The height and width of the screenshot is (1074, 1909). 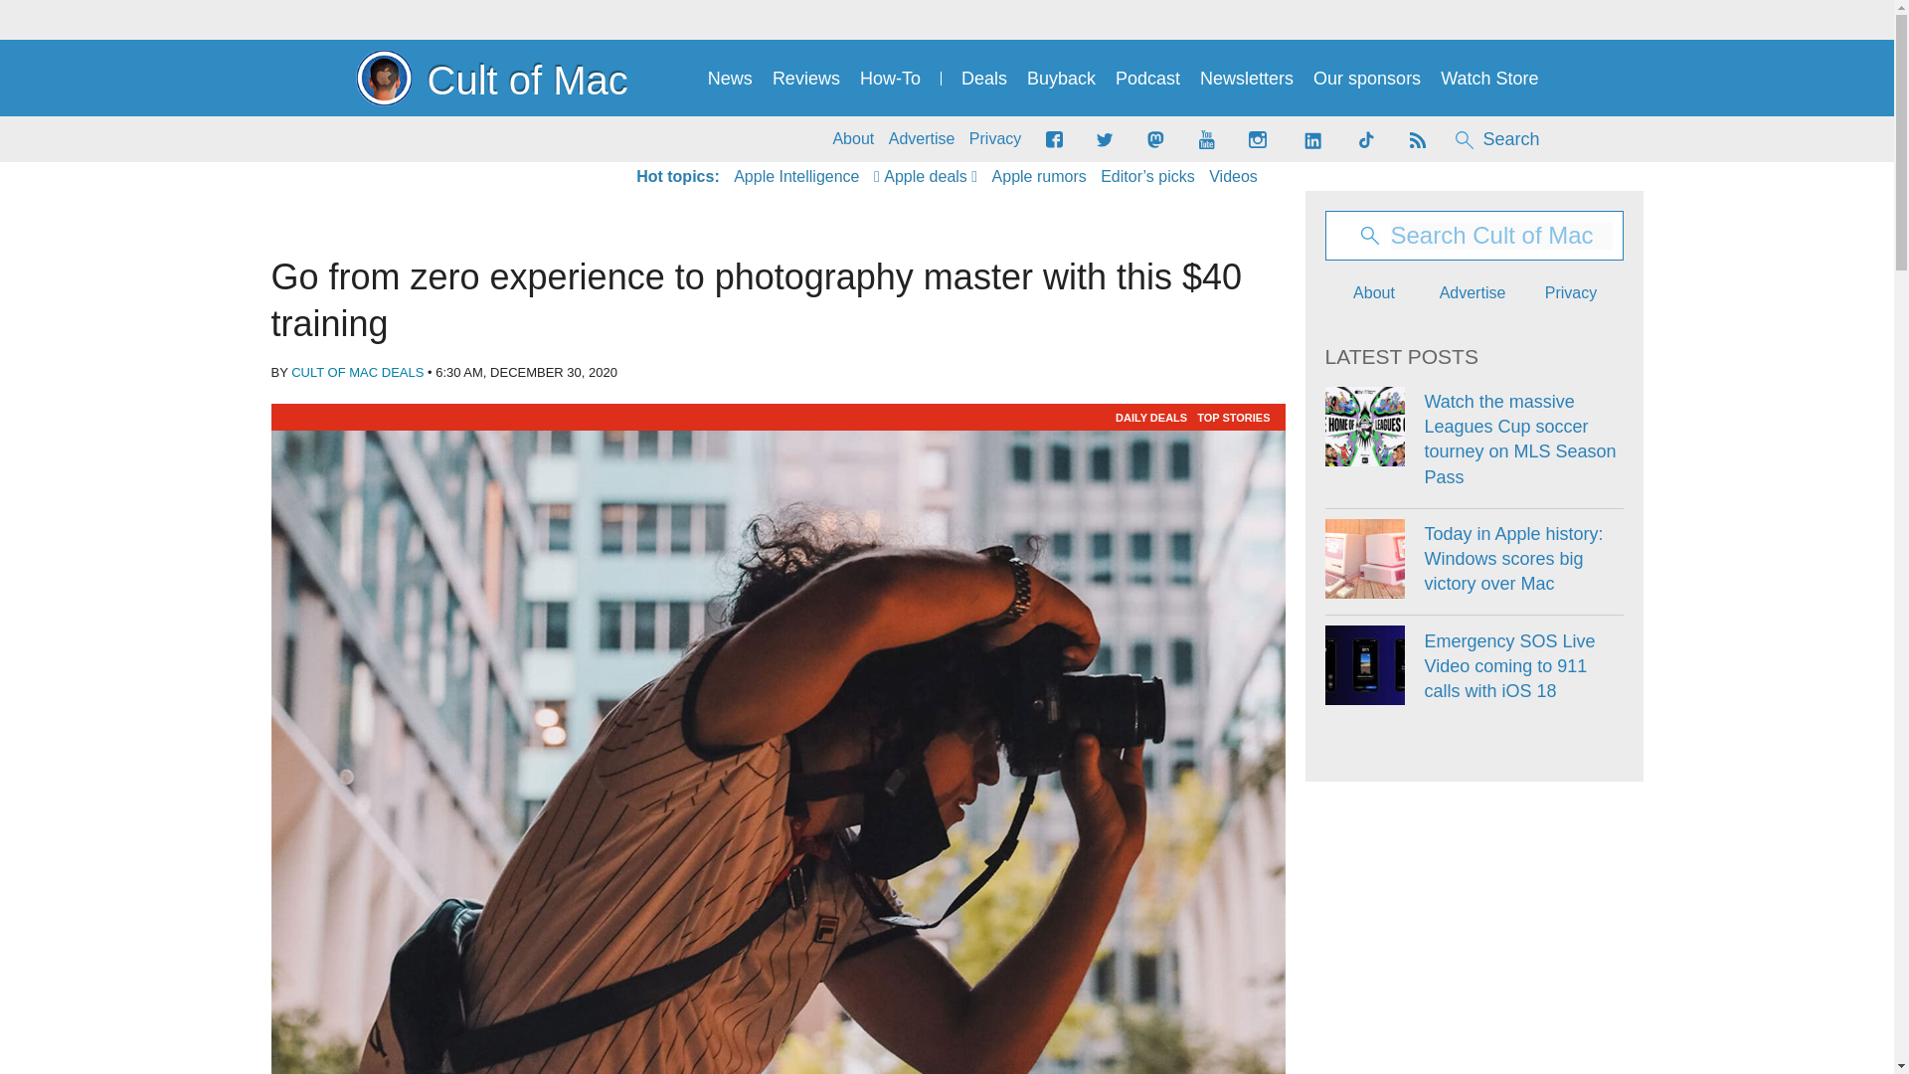 I want to click on News, so click(x=730, y=79).